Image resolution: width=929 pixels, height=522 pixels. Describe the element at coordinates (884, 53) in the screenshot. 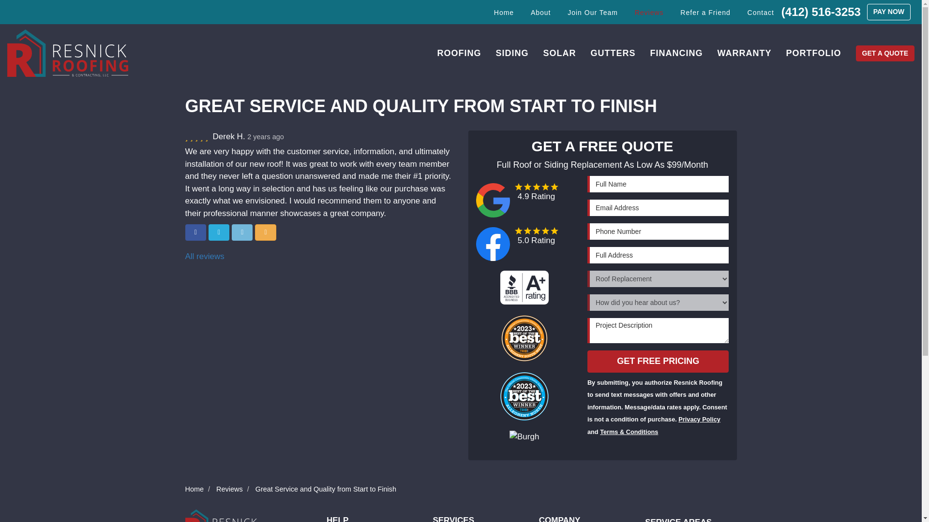

I see `GET A QUOTE` at that location.